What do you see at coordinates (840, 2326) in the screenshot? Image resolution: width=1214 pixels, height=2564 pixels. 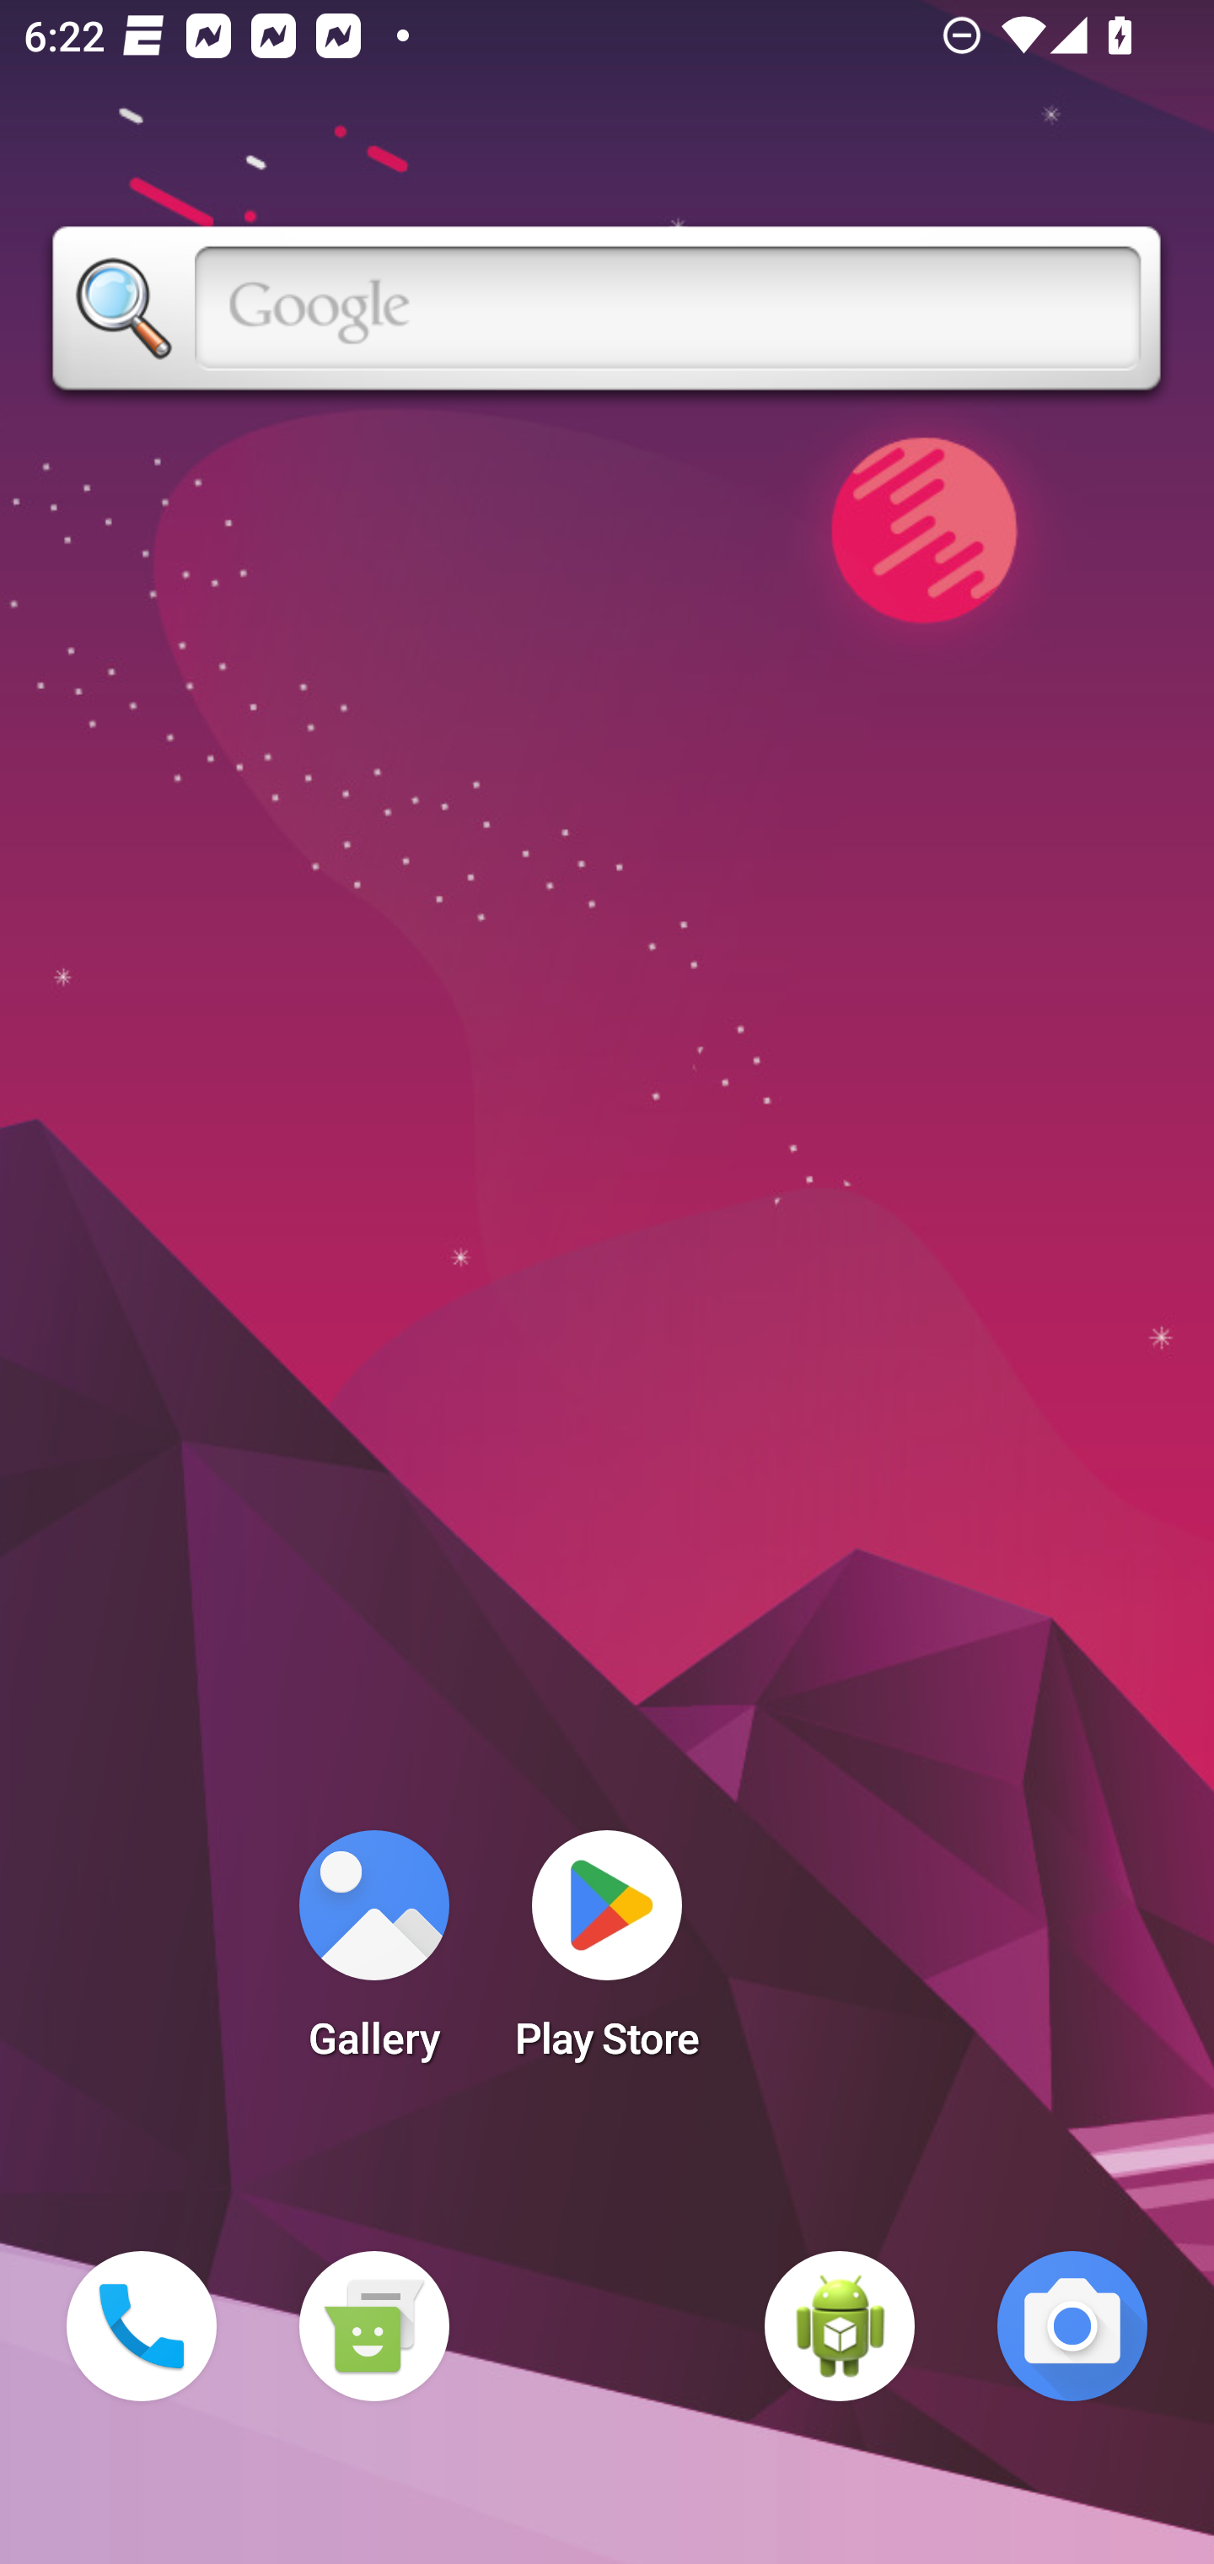 I see `WebView Browser Tester` at bounding box center [840, 2326].